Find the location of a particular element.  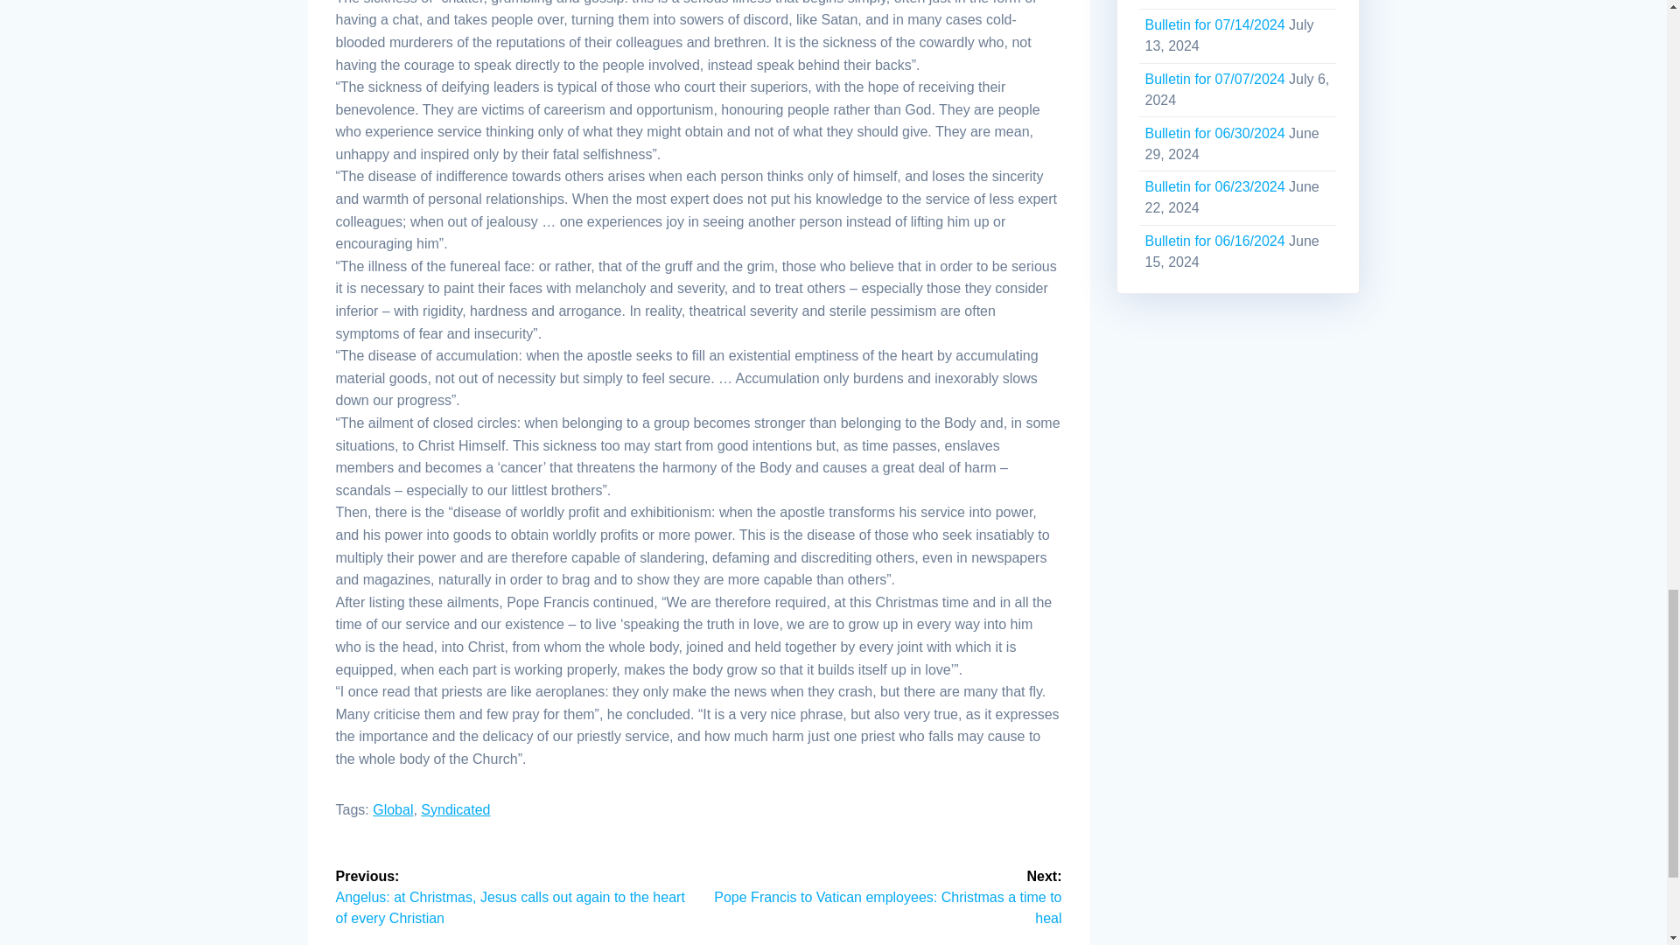

Syndicated is located at coordinates (455, 809).